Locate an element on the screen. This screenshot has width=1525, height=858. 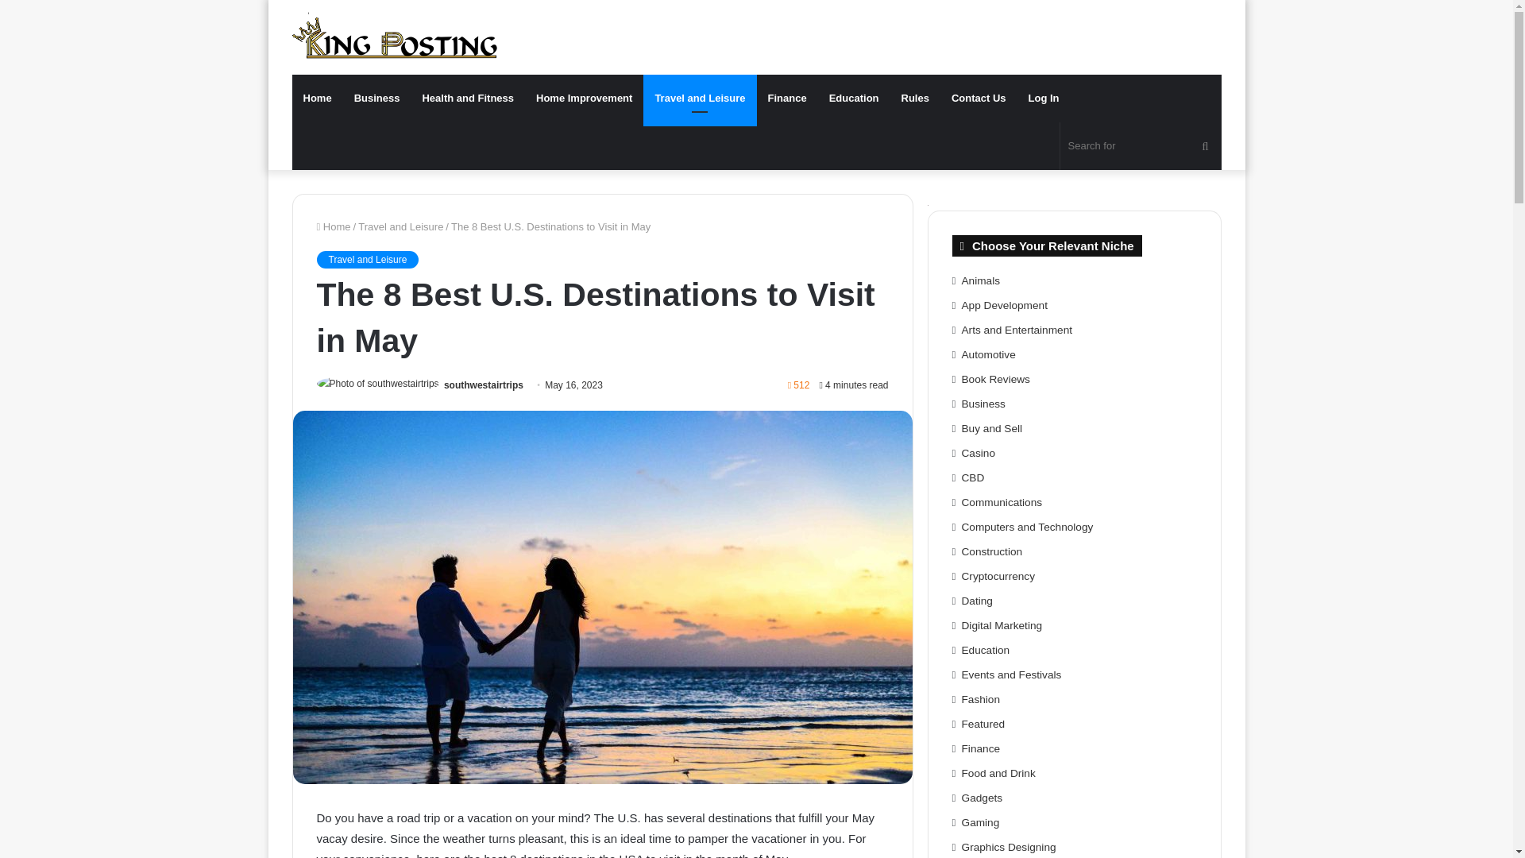
Travel and Leisure is located at coordinates (367, 260).